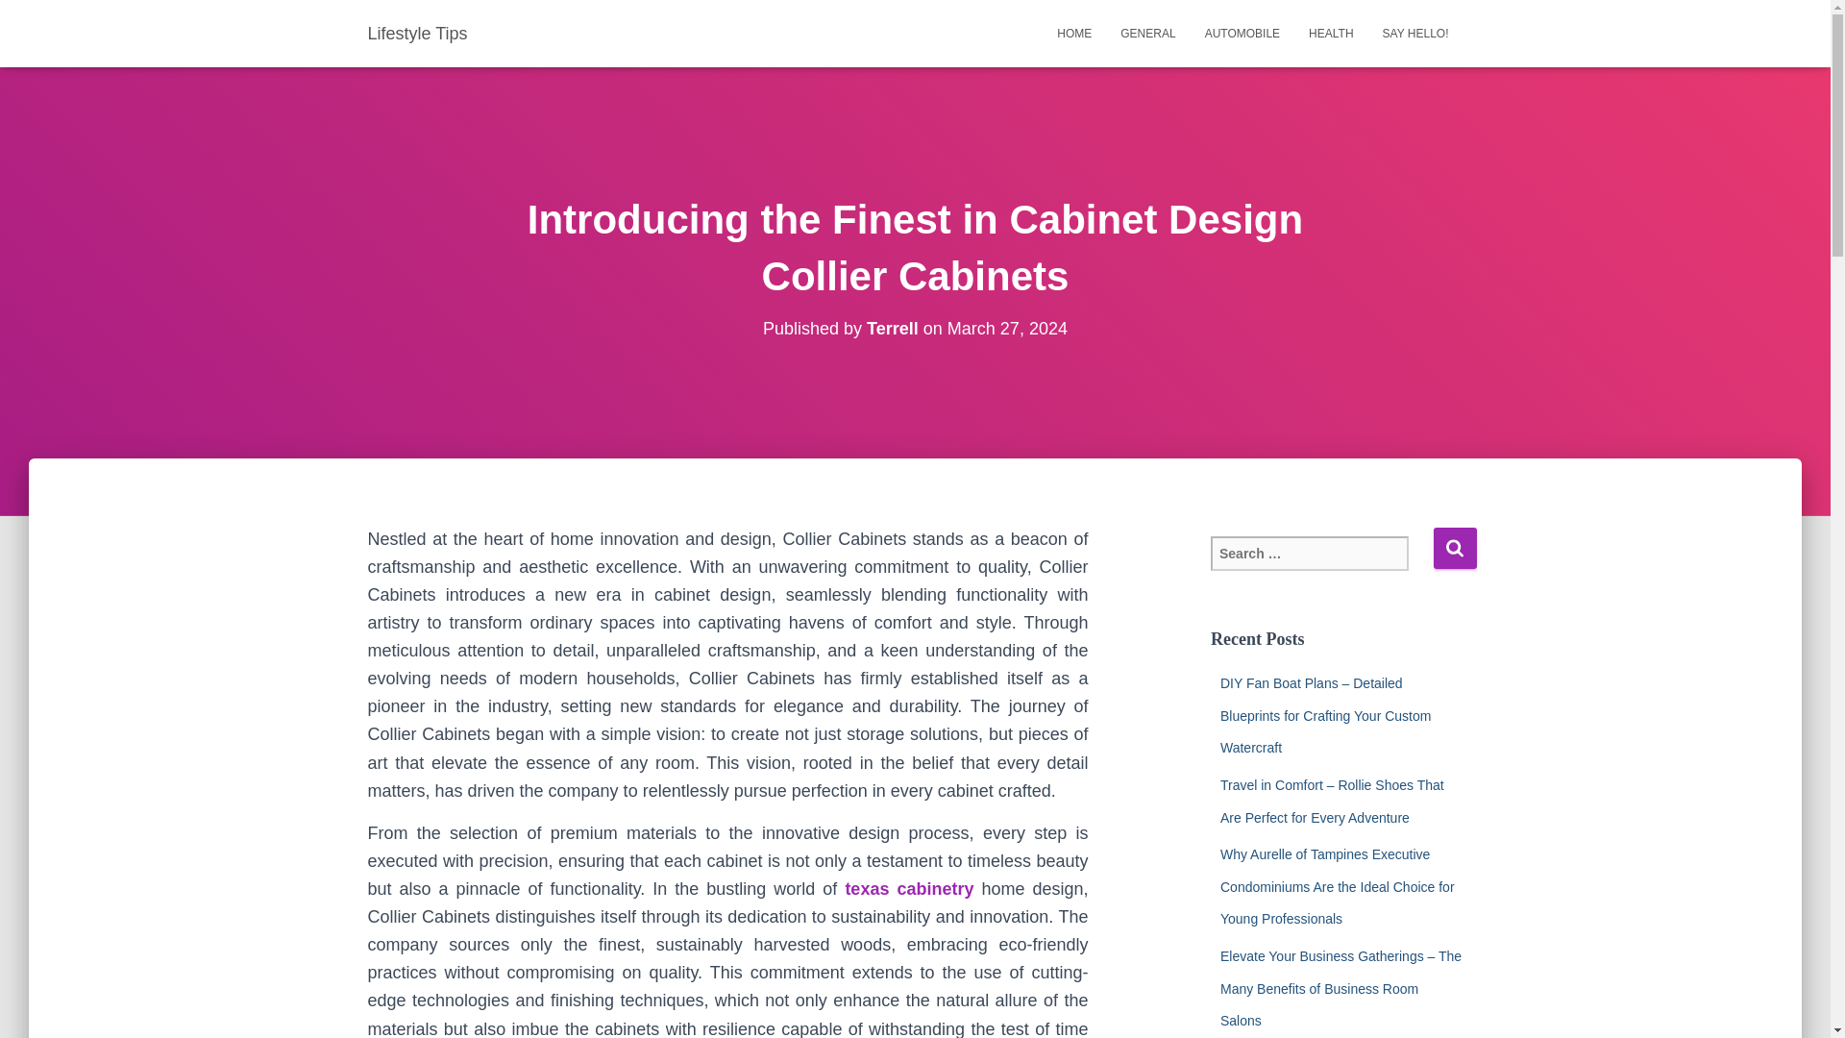 This screenshot has height=1038, width=1845. I want to click on General, so click(1147, 33).